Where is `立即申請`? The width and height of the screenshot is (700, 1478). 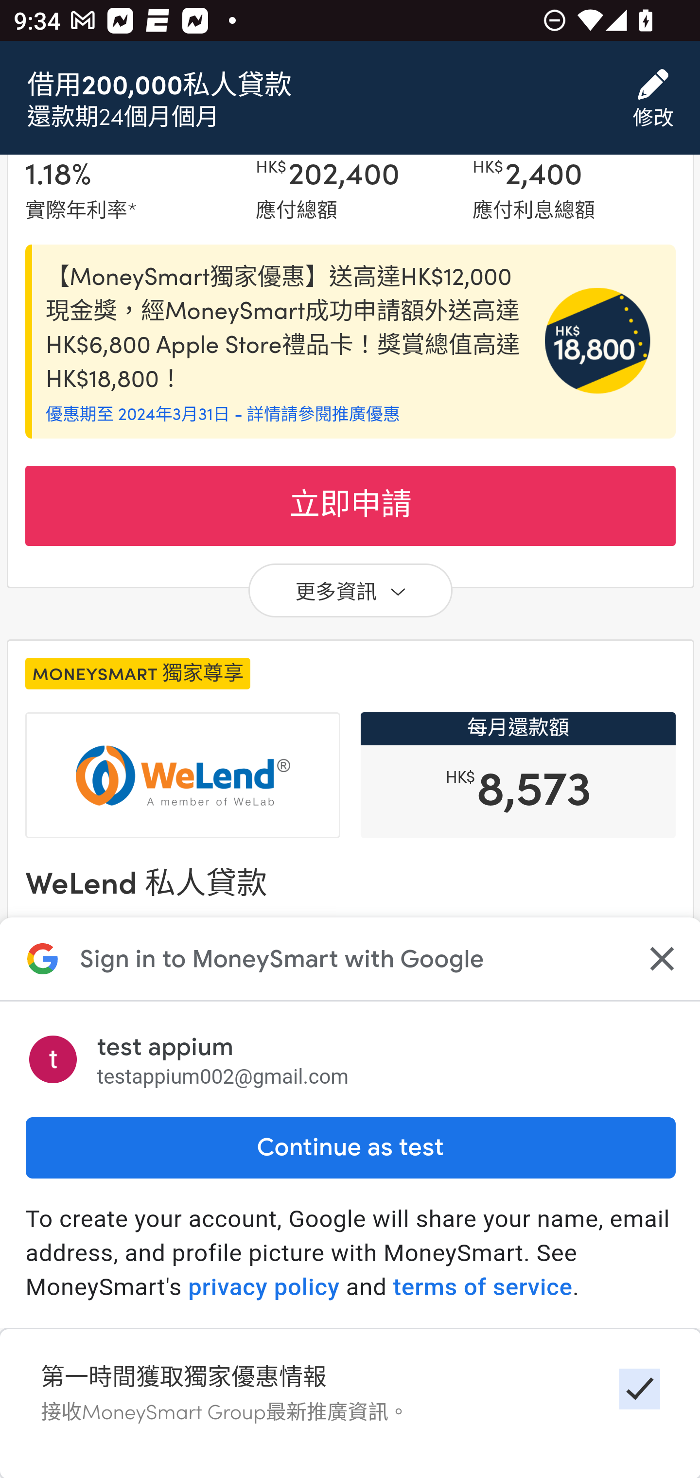
立即申請 is located at coordinates (350, 507).